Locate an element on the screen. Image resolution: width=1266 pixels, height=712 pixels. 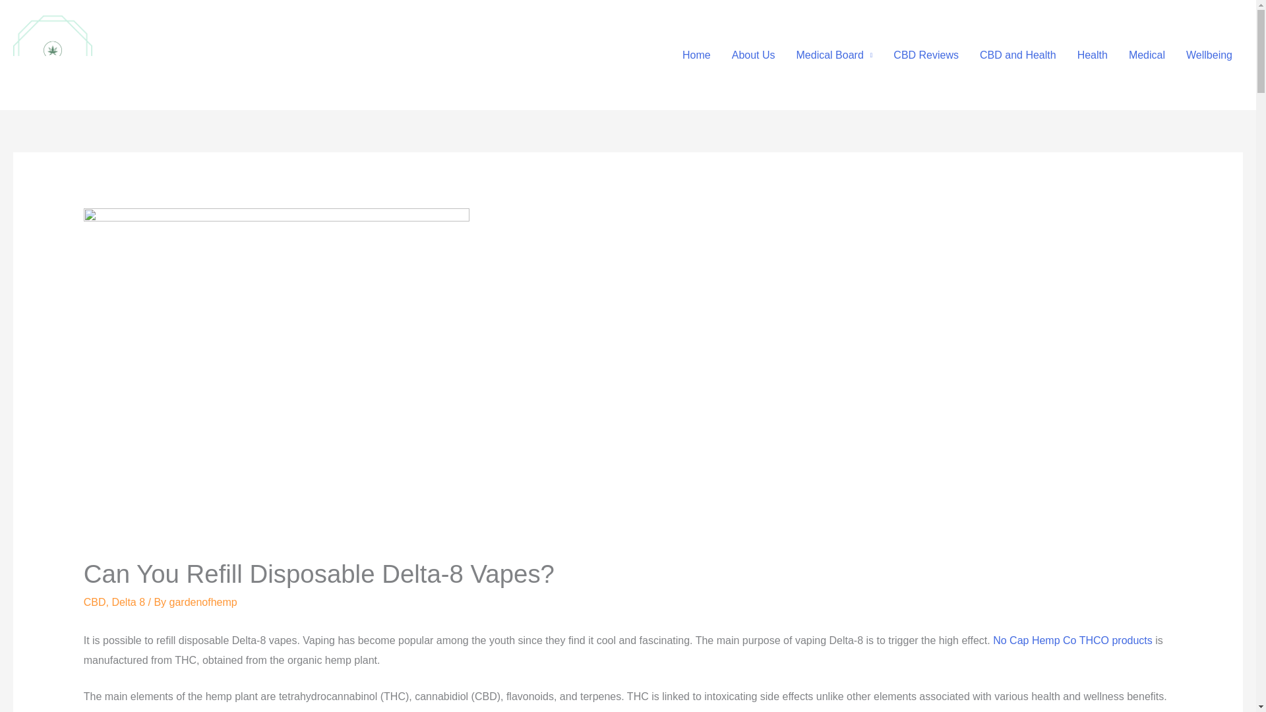
Delta 8 is located at coordinates (128, 603).